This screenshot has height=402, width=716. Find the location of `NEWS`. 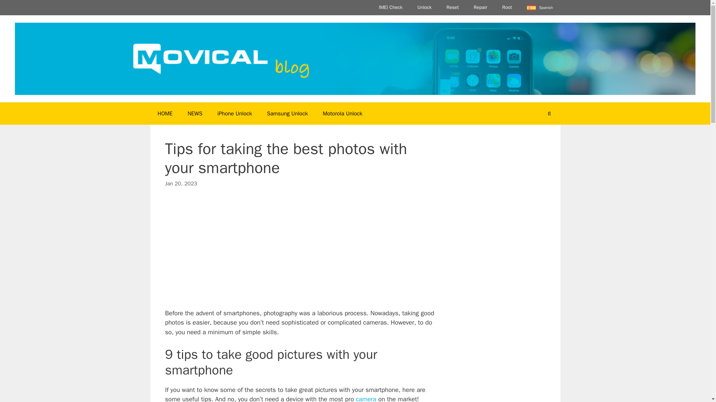

NEWS is located at coordinates (195, 113).